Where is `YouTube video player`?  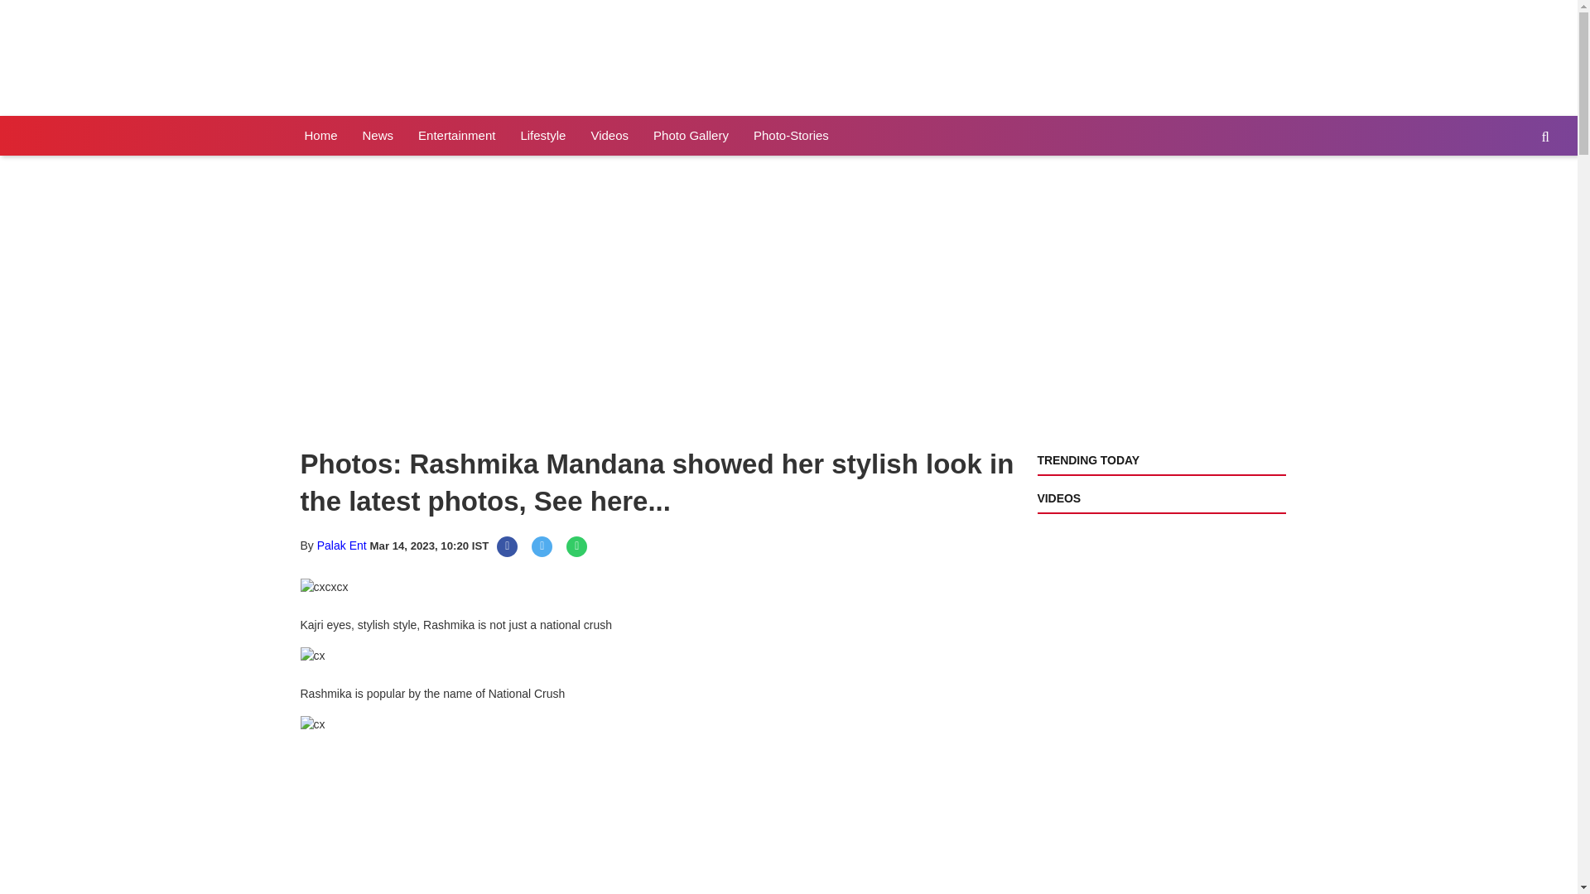 YouTube video player is located at coordinates (523, 302).